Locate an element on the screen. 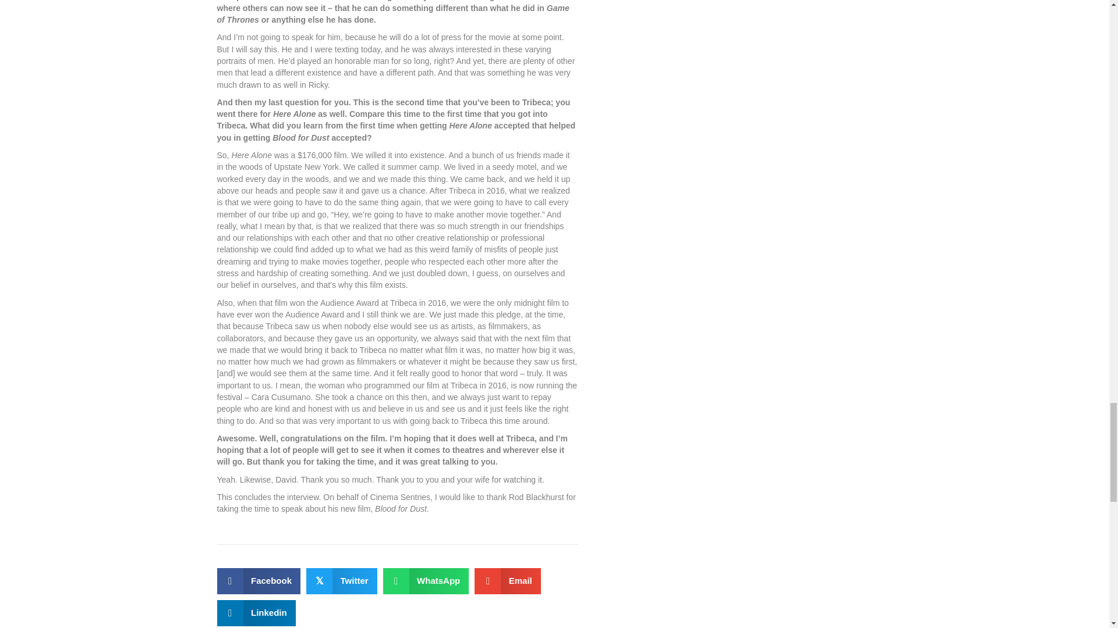 The width and height of the screenshot is (1118, 628). Email is located at coordinates (508, 581).